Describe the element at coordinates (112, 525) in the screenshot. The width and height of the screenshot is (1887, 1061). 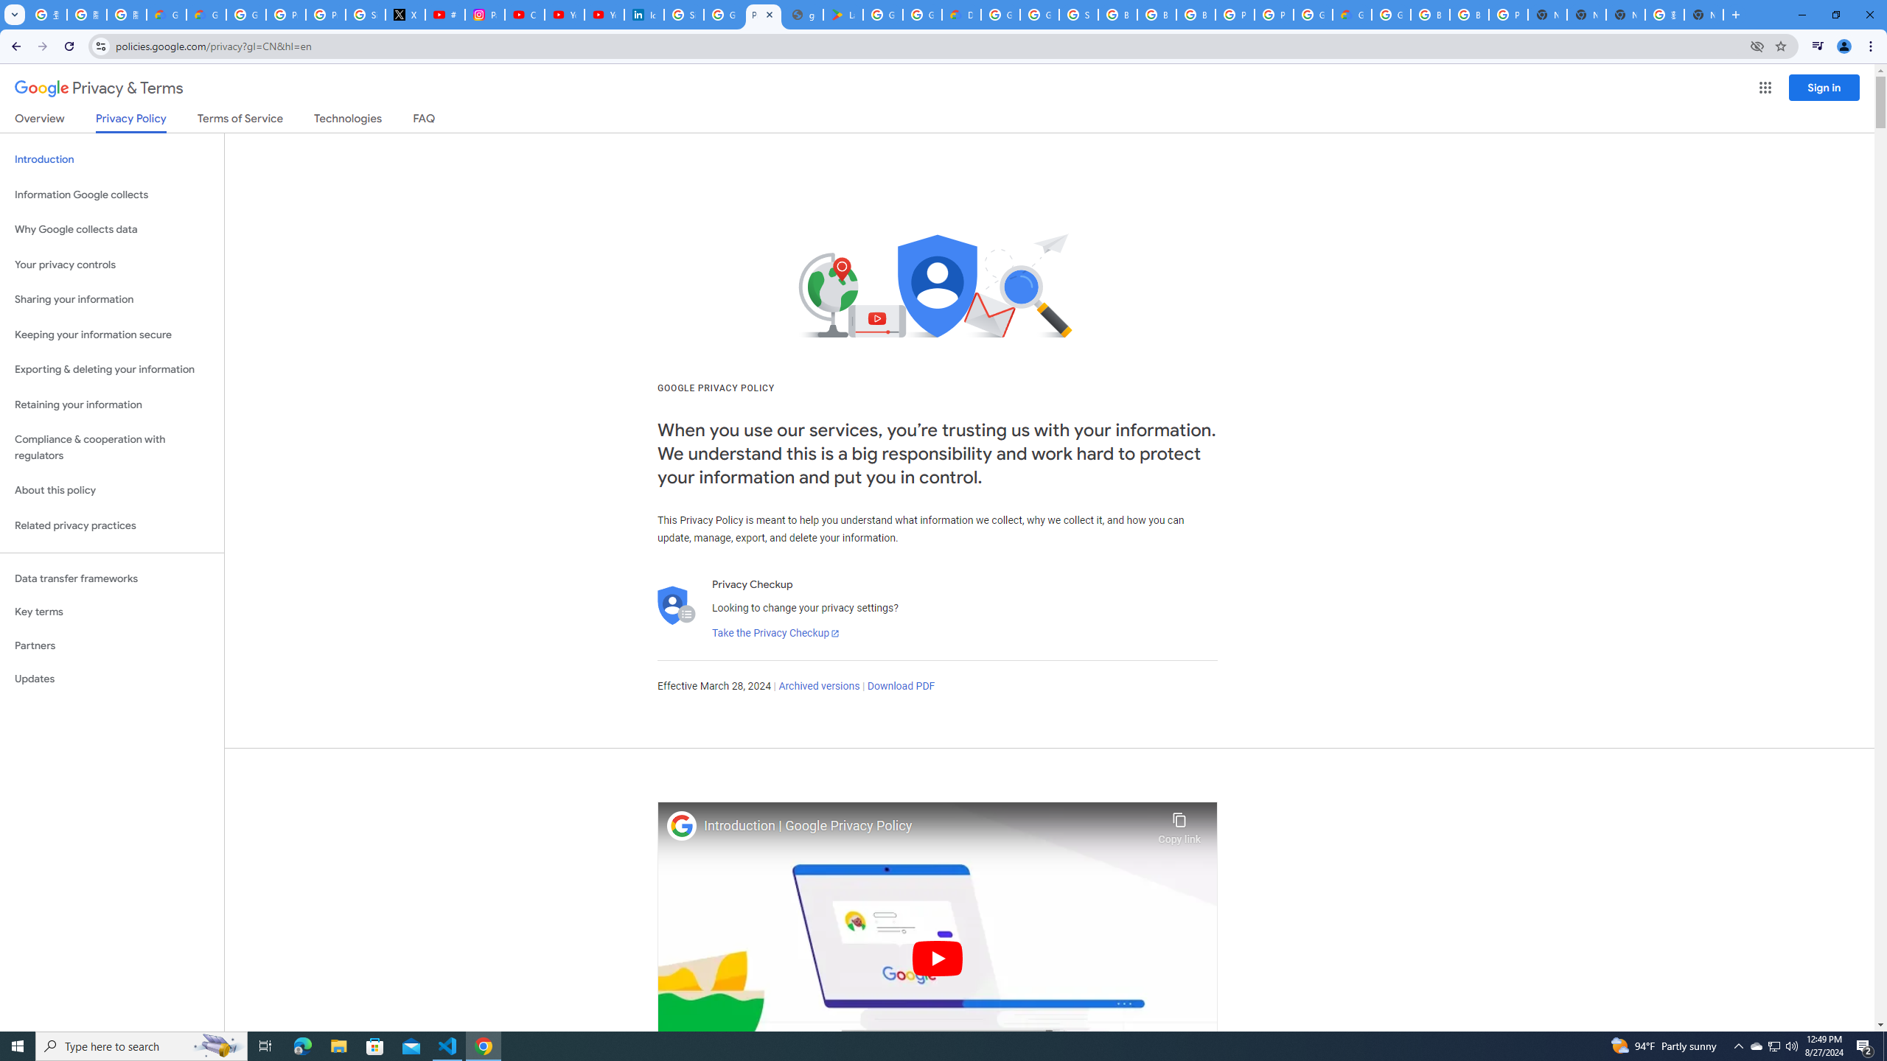
I see `Related privacy practices` at that location.